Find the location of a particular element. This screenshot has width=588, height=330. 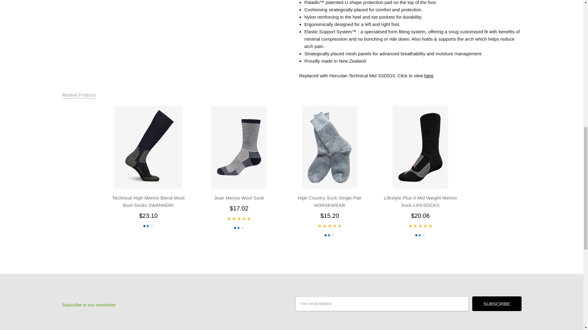

Subscribe is located at coordinates (497, 304).